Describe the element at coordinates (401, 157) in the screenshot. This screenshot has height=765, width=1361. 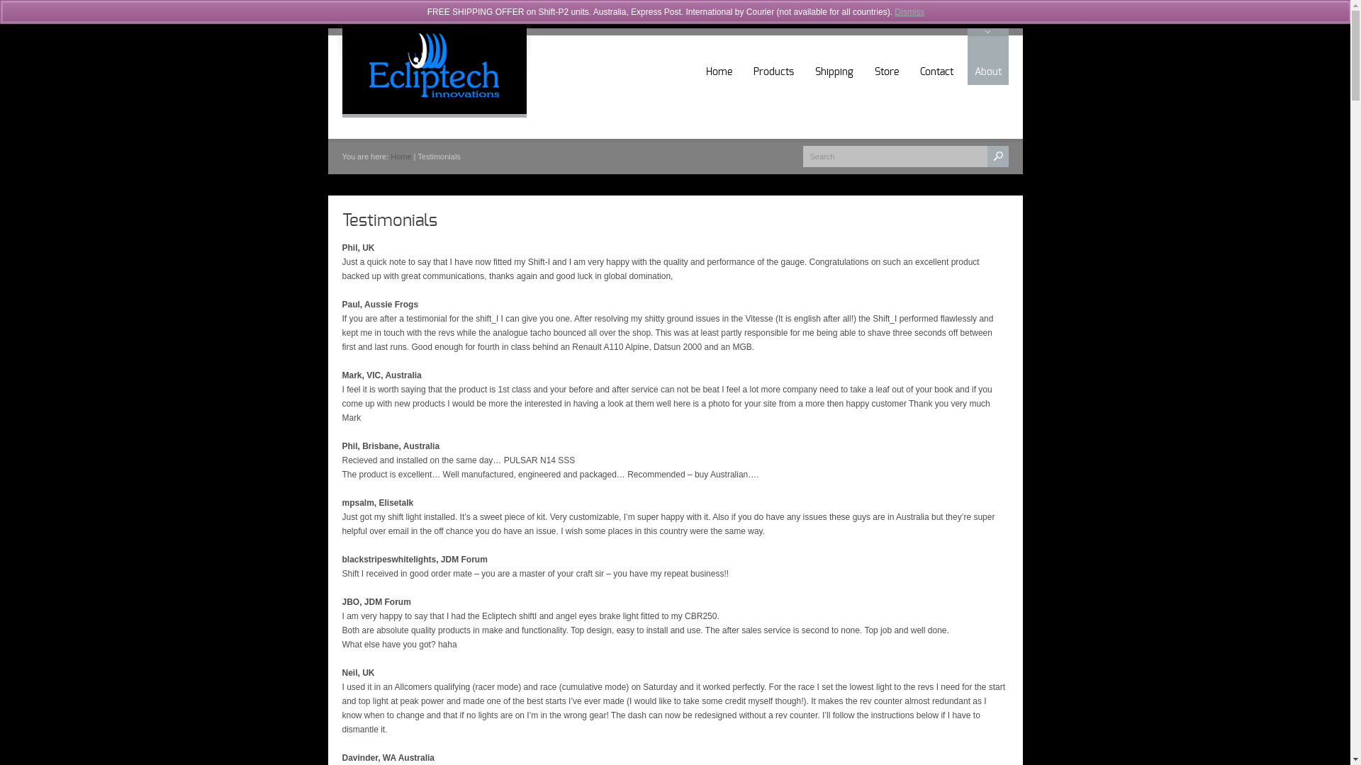
I see `Home` at that location.